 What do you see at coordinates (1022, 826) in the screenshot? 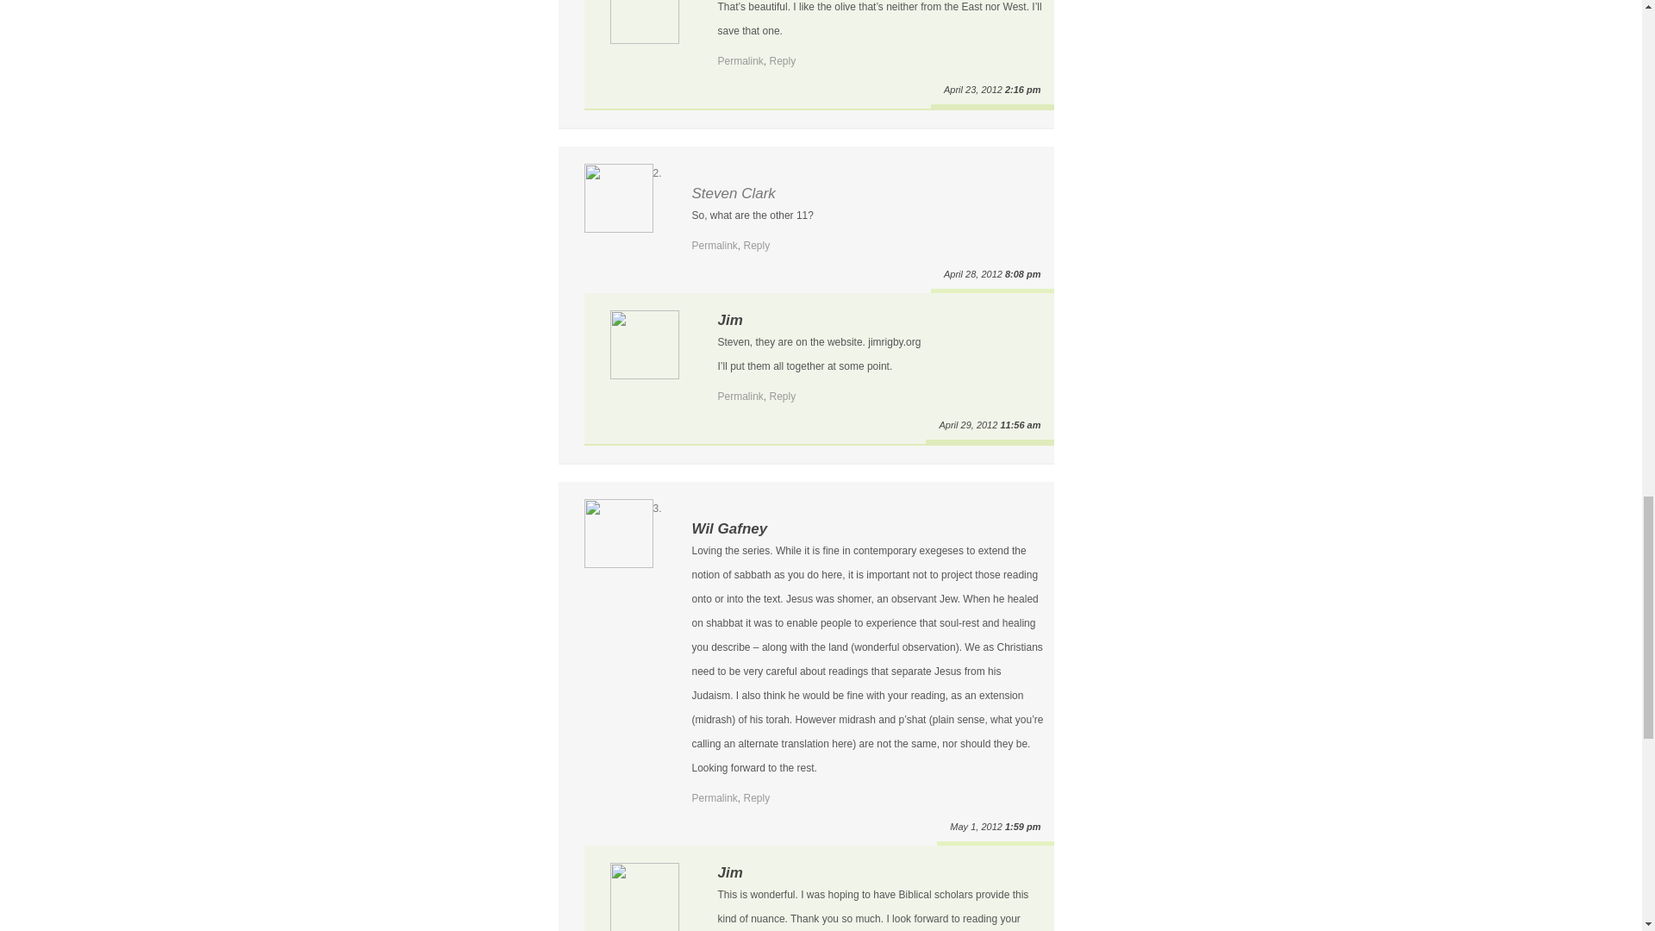
I see `1:59 pm` at bounding box center [1022, 826].